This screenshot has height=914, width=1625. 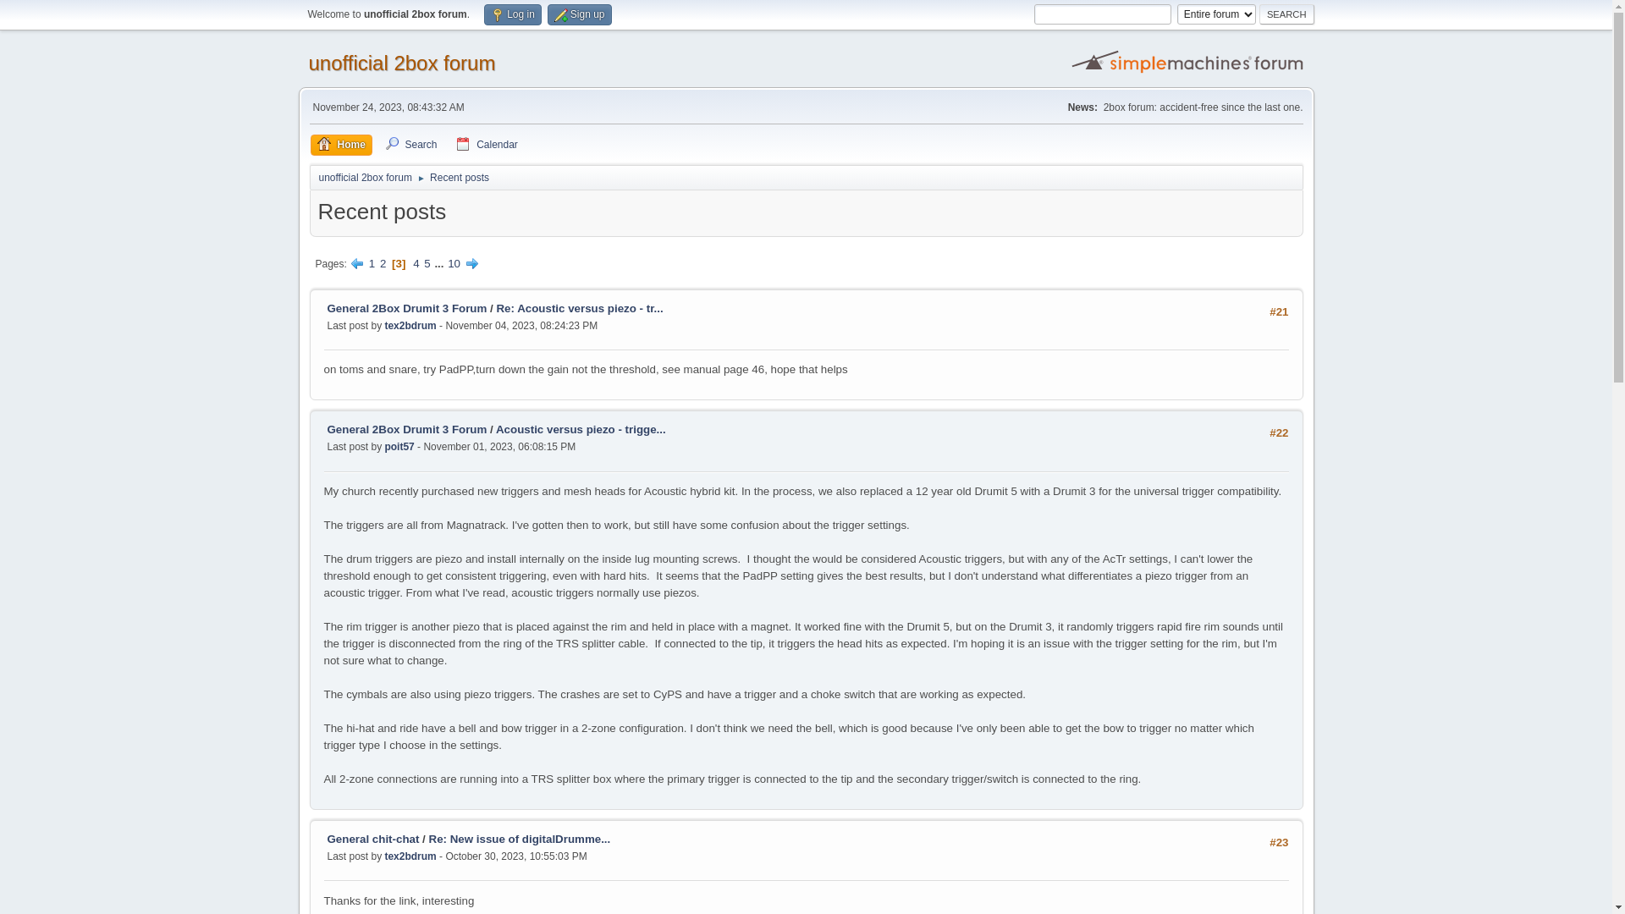 What do you see at coordinates (440, 264) in the screenshot?
I see `...` at bounding box center [440, 264].